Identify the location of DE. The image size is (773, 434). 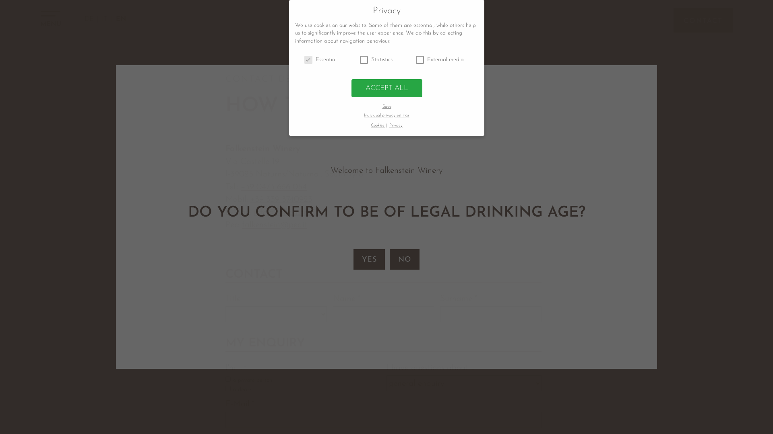
(91, 19).